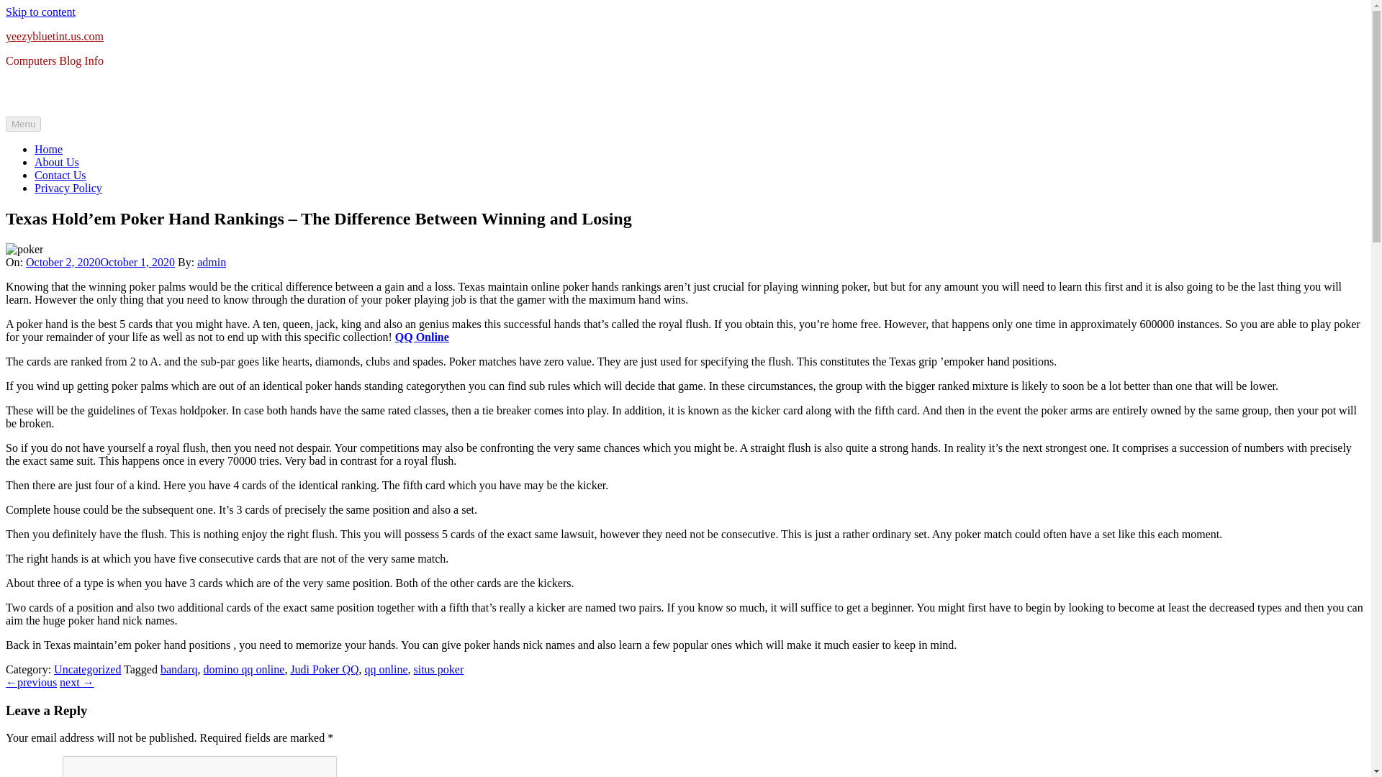 This screenshot has width=1382, height=777. I want to click on Judi Poker QQ, so click(324, 669).